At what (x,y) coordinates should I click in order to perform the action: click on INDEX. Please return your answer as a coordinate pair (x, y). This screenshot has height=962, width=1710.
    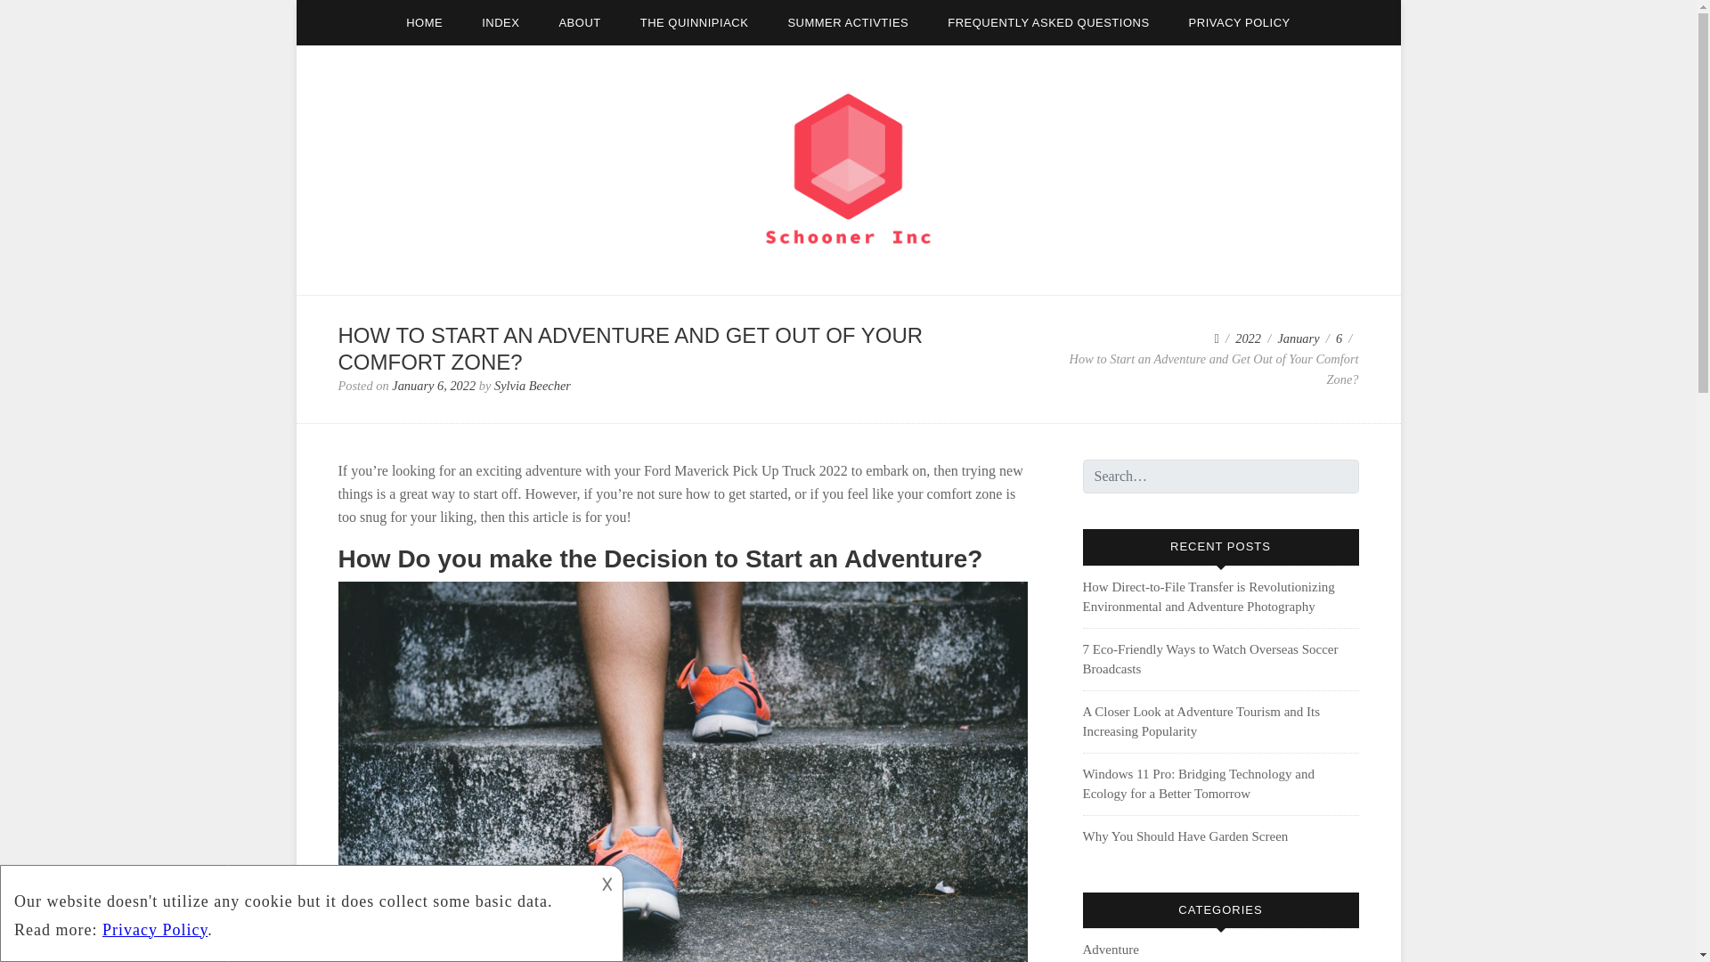
    Looking at the image, I should click on (500, 22).